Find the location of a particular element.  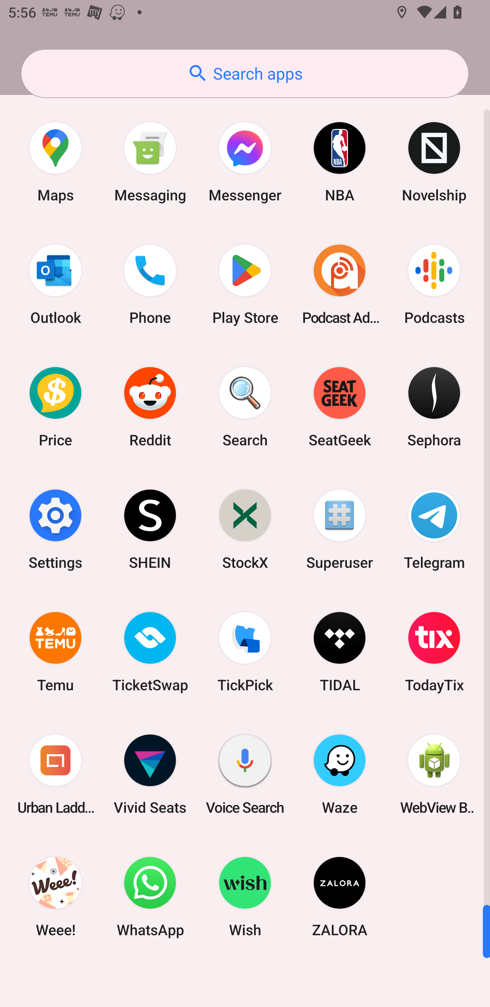

TIDAL is located at coordinates (340, 651).